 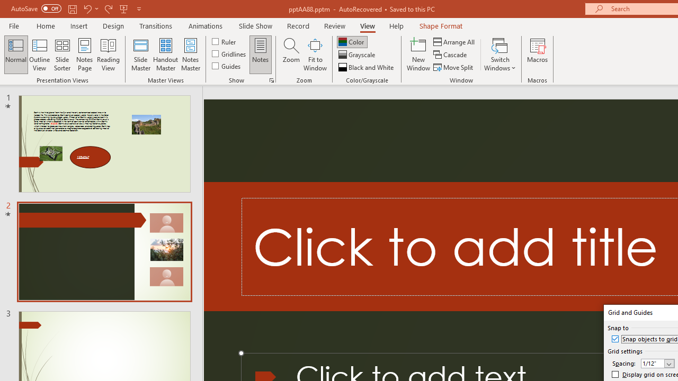 I want to click on Outline View, so click(x=39, y=54).